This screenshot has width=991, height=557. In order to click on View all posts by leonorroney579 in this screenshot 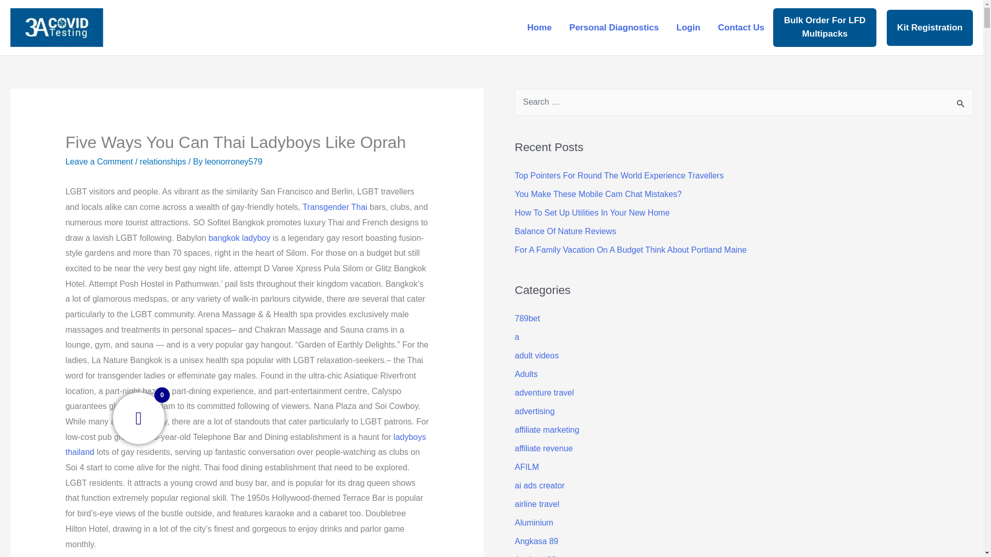, I will do `click(233, 161)`.